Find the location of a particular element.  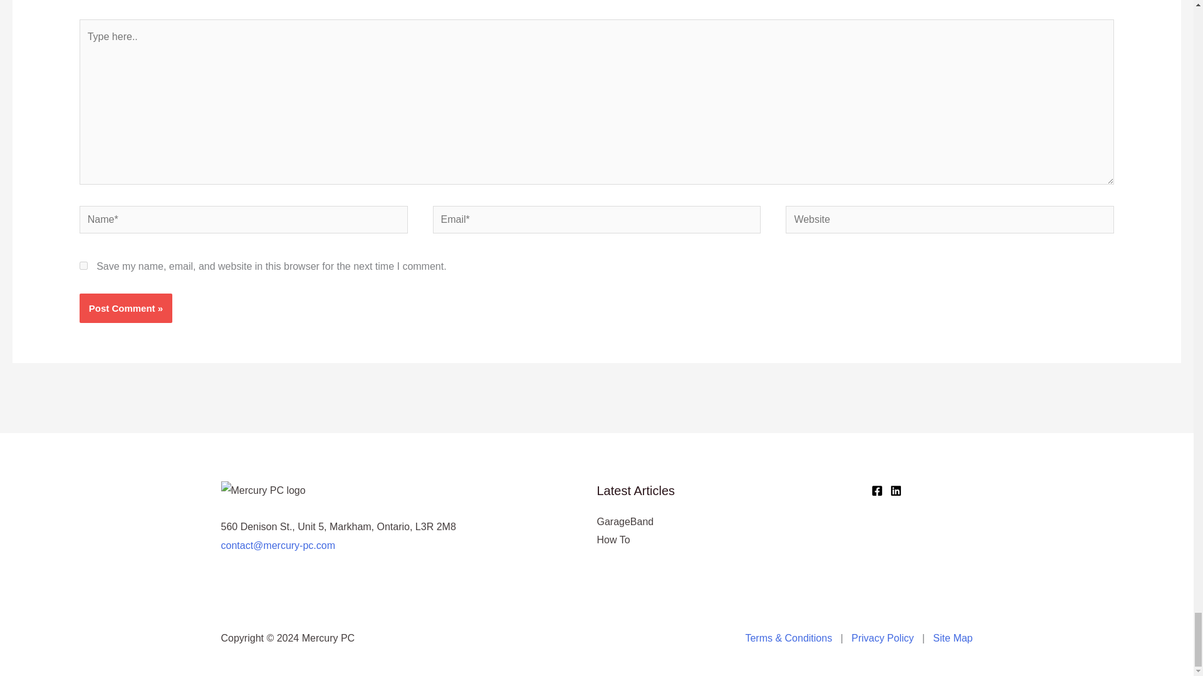

GarageBand is located at coordinates (625, 522).